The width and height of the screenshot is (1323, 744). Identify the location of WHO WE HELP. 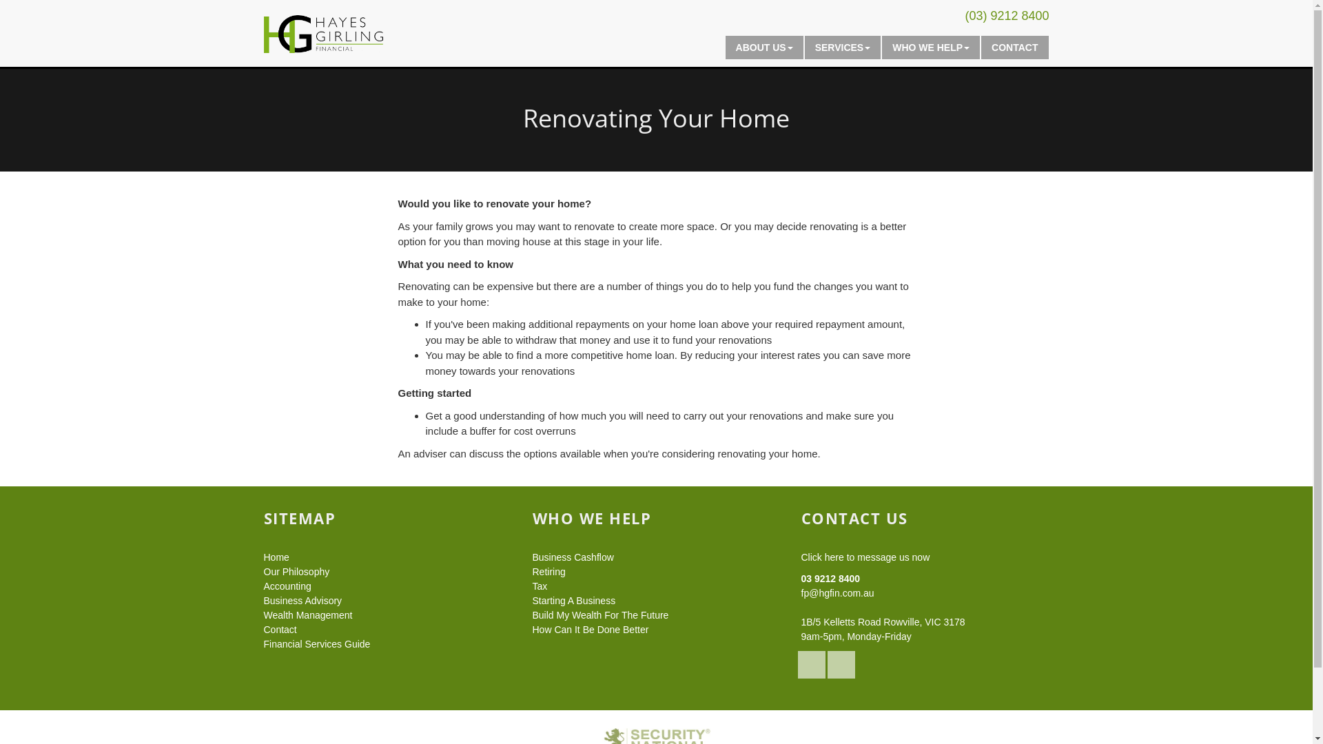
(931, 48).